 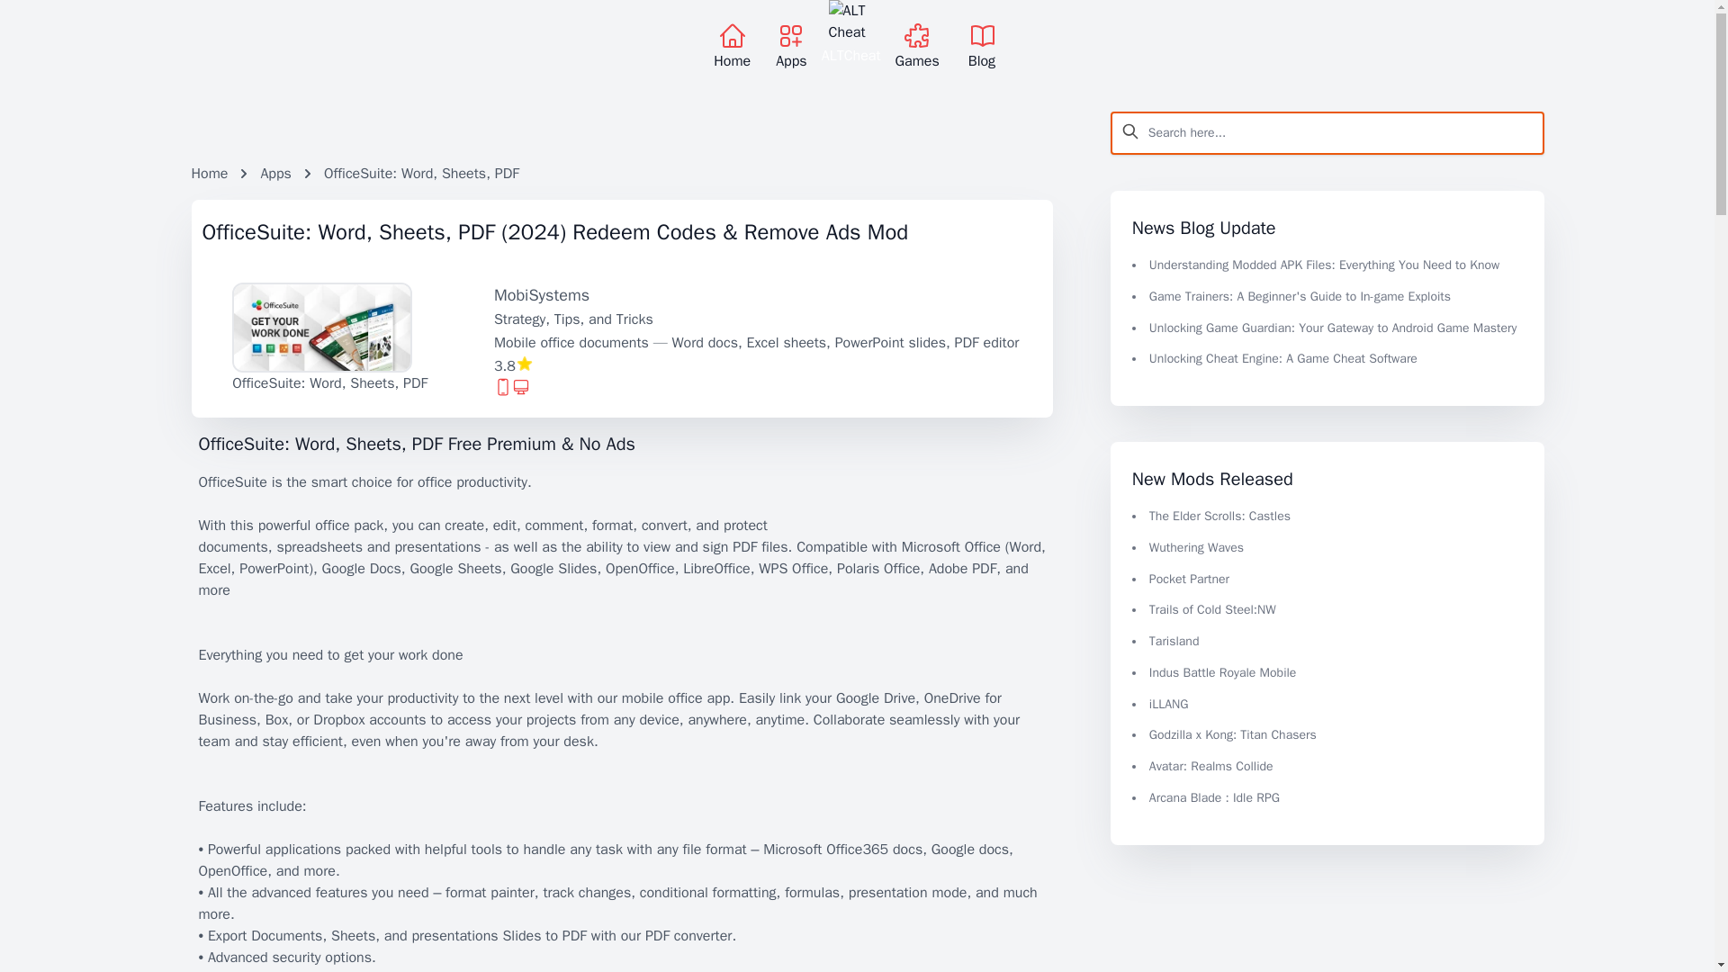 I want to click on Unlocking Cheat Engine: A Game Cheat Software, so click(x=1282, y=358).